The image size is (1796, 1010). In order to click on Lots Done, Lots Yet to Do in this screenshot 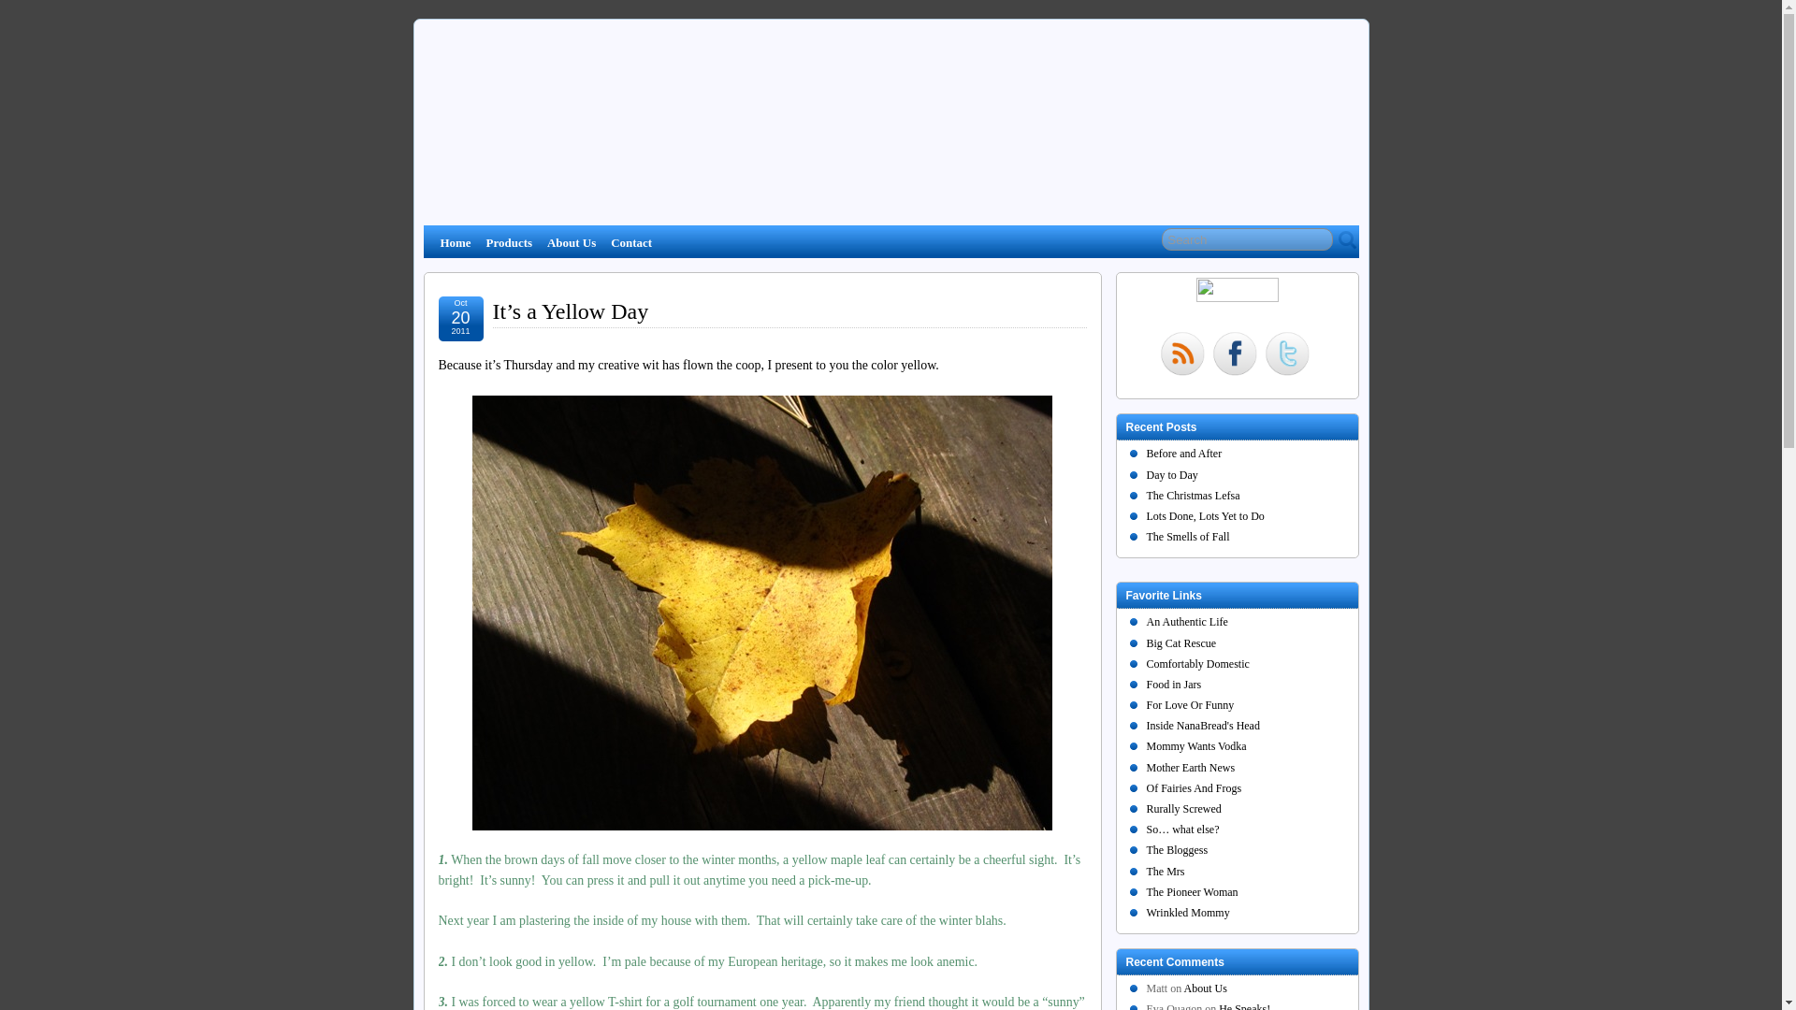, I will do `click(1205, 516)`.